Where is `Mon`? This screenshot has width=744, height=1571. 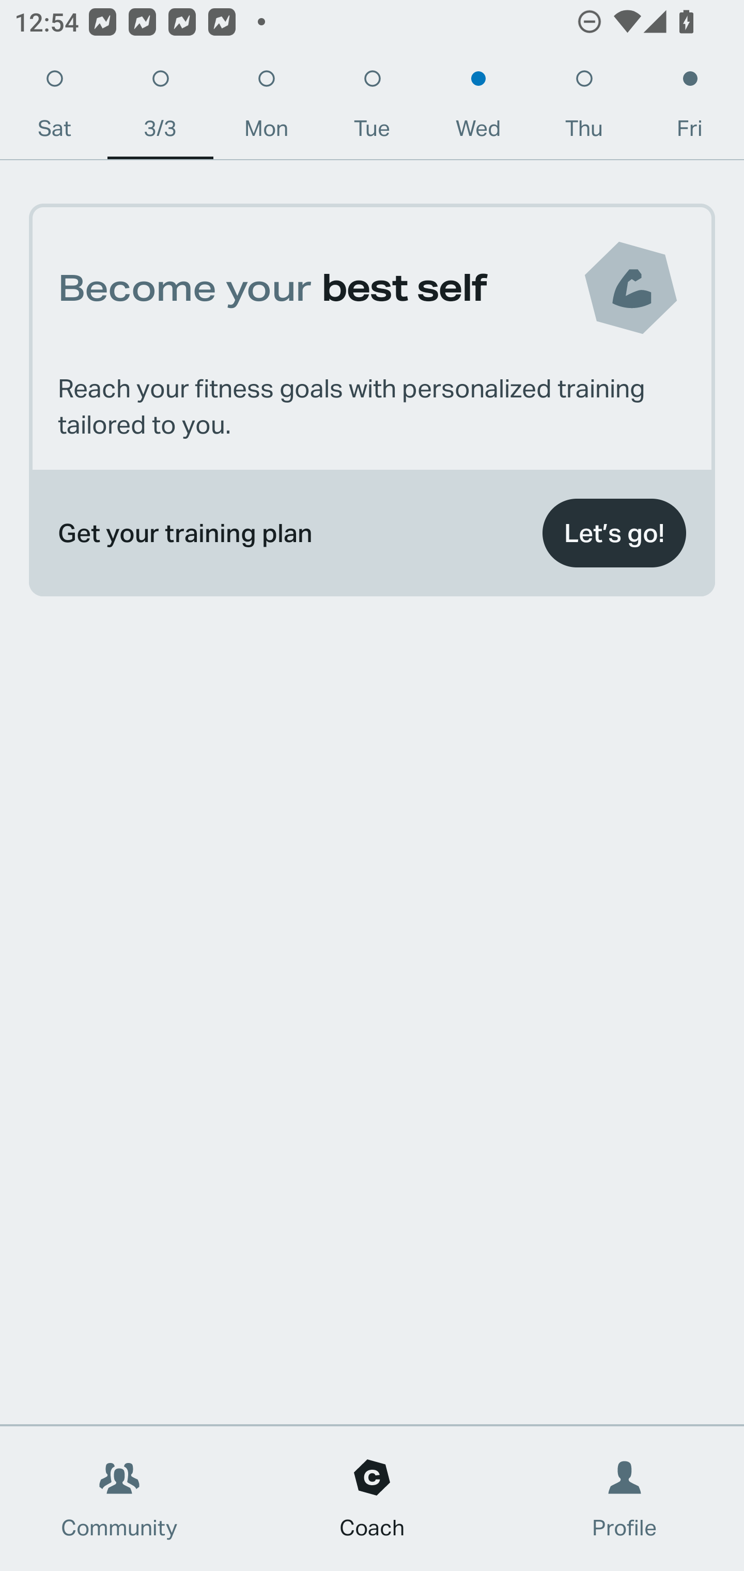 Mon is located at coordinates (266, 109).